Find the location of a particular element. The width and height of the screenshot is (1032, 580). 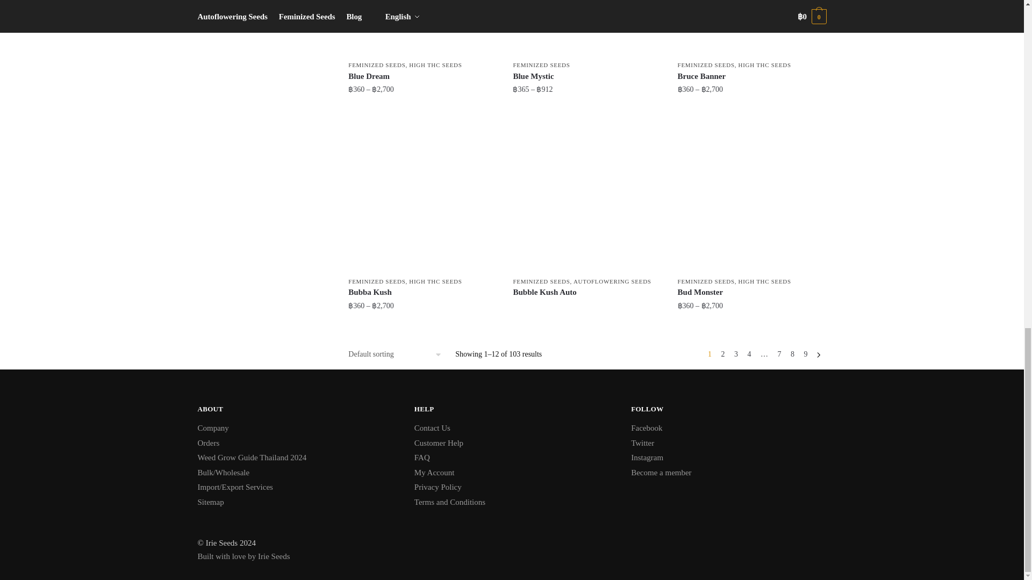

Bubba Kush is located at coordinates (422, 198).